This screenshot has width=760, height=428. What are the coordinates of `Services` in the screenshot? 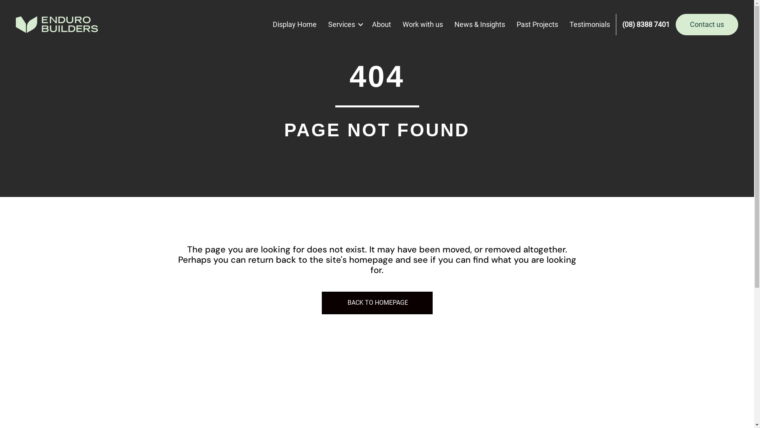 It's located at (344, 25).